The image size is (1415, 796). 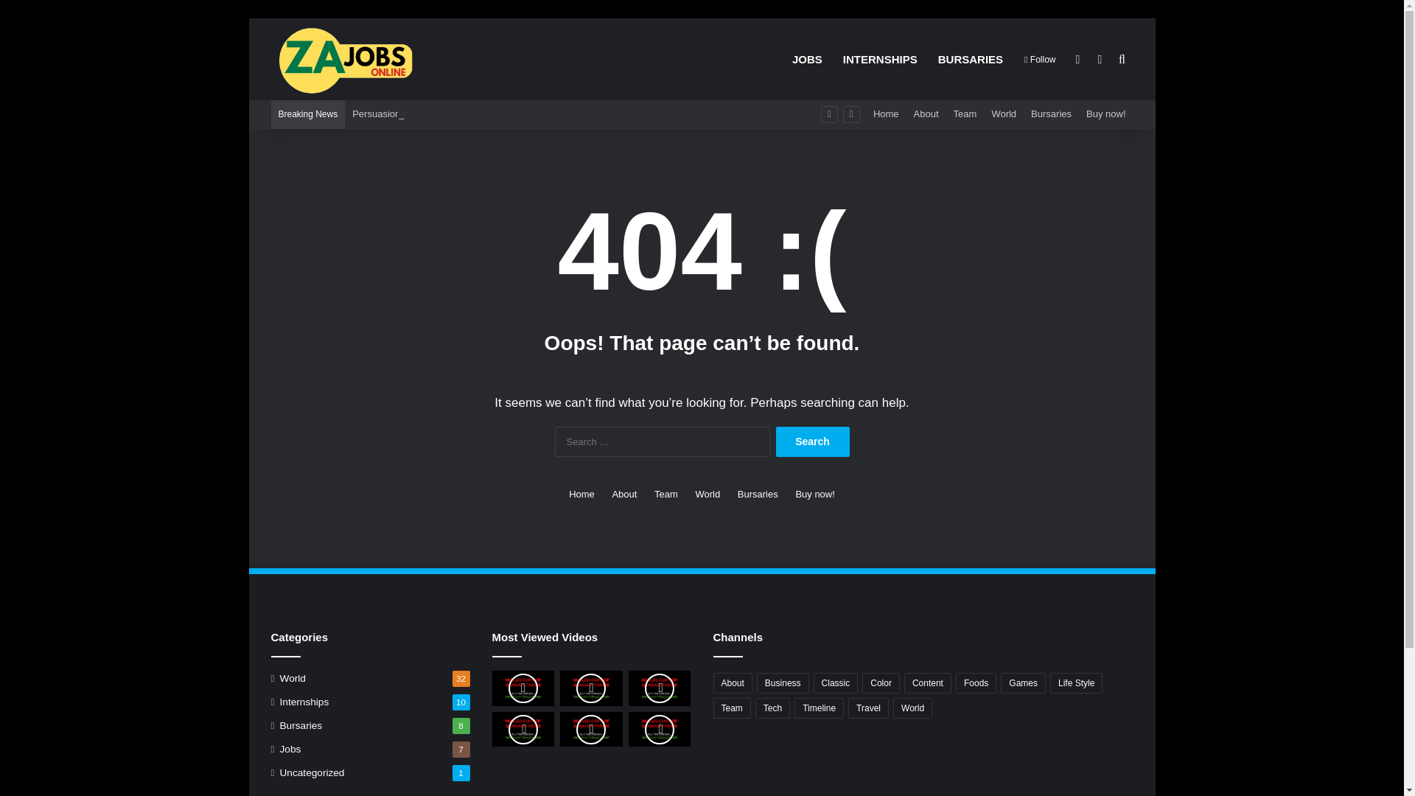 What do you see at coordinates (293, 678) in the screenshot?
I see `World` at bounding box center [293, 678].